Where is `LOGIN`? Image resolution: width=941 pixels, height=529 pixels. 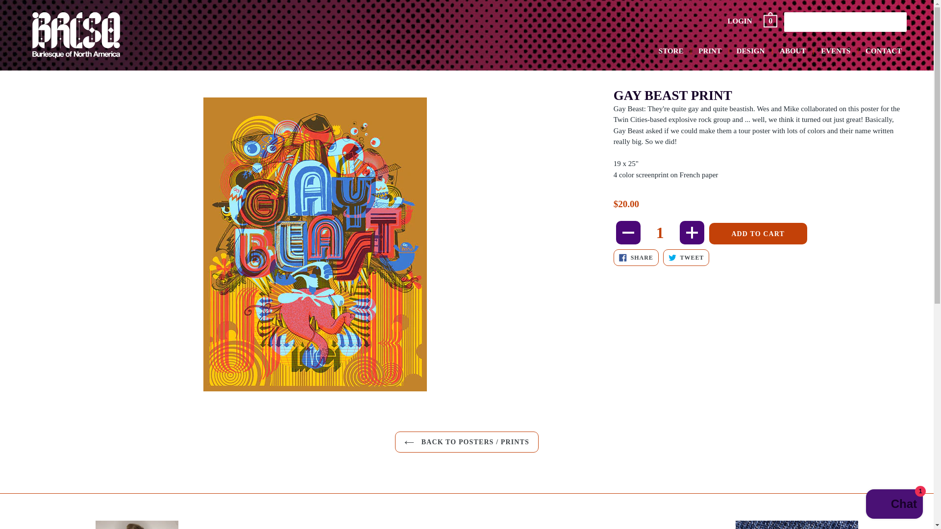
LOGIN is located at coordinates (884, 51).